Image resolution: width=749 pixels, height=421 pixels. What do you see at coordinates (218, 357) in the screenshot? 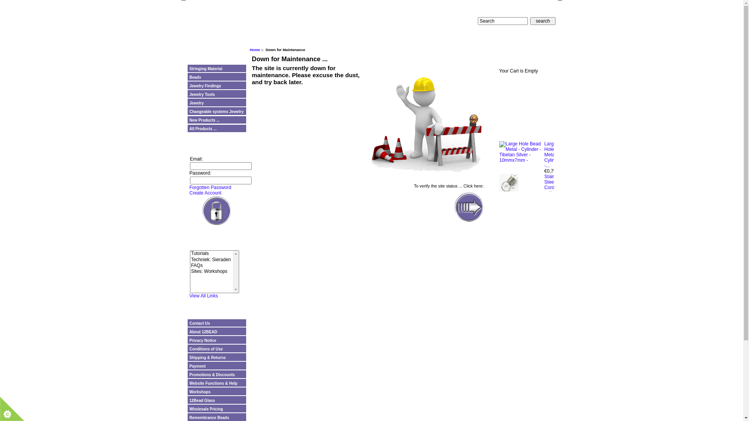
I see `Shipping & Returns` at bounding box center [218, 357].